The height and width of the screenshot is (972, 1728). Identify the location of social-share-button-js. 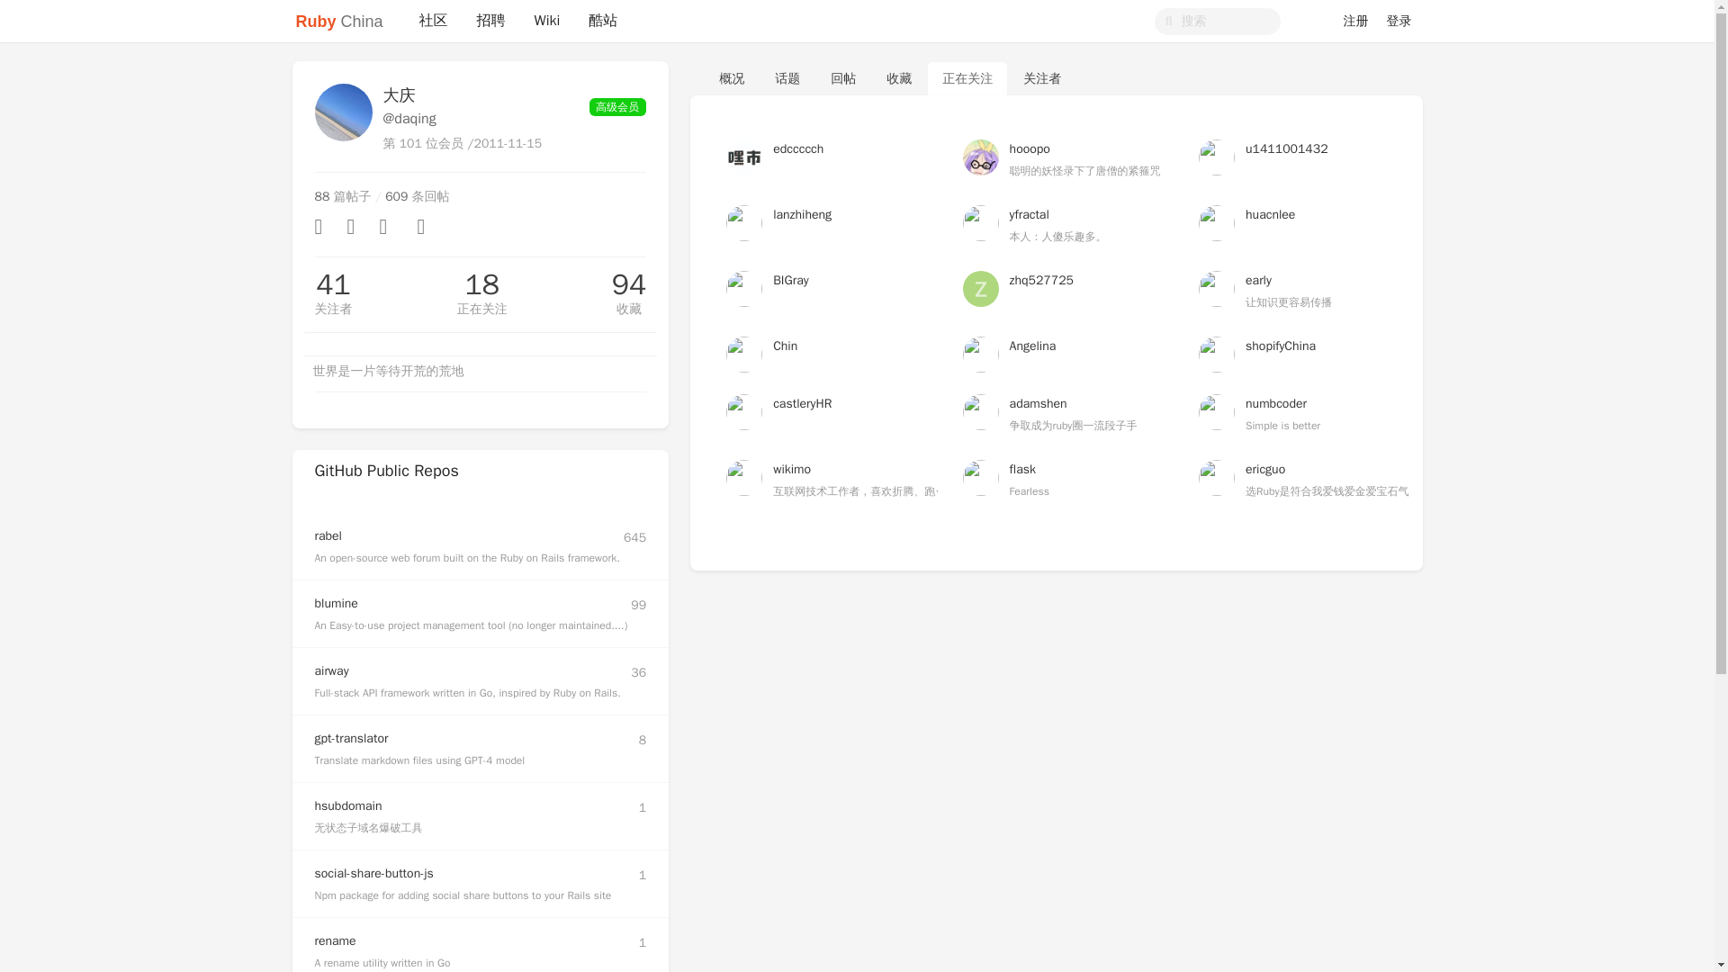
(373, 873).